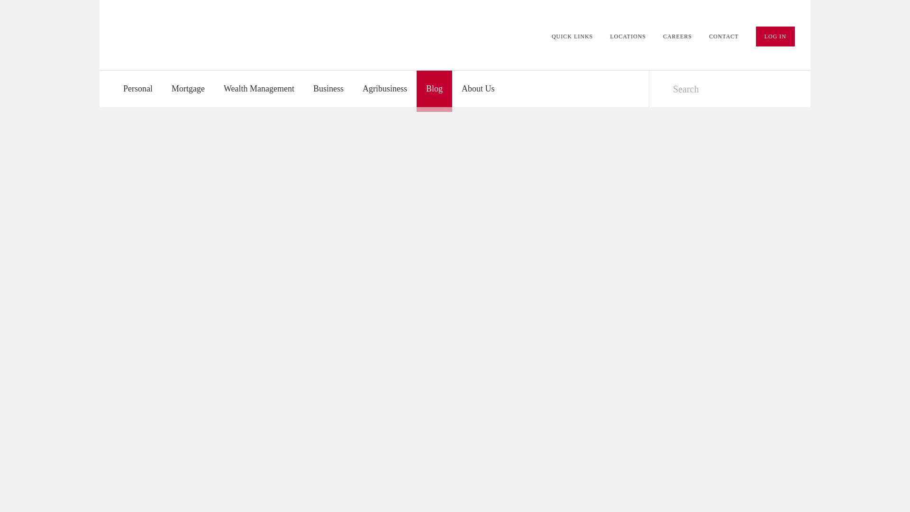 This screenshot has width=910, height=512. Describe the element at coordinates (724, 37) in the screenshot. I see `CONTACT` at that location.